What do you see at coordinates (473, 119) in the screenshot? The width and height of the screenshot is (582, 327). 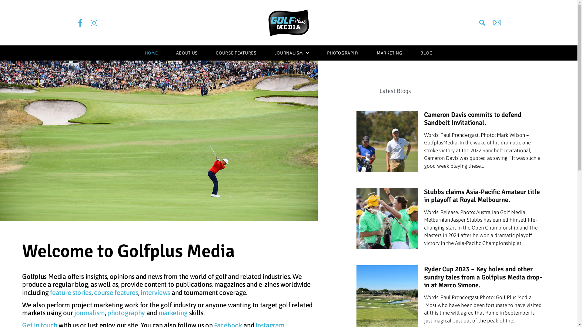 I see `Cameron Davis commits to defend Sandbelt Invitational.` at bounding box center [473, 119].